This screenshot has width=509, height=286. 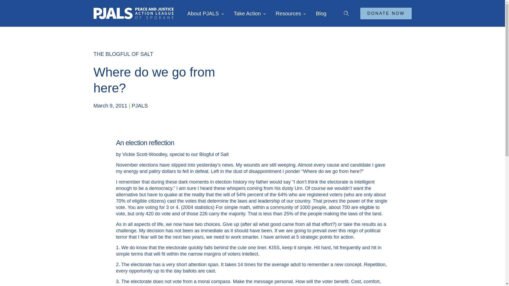 What do you see at coordinates (247, 14) in the screenshot?
I see `action` at bounding box center [247, 14].